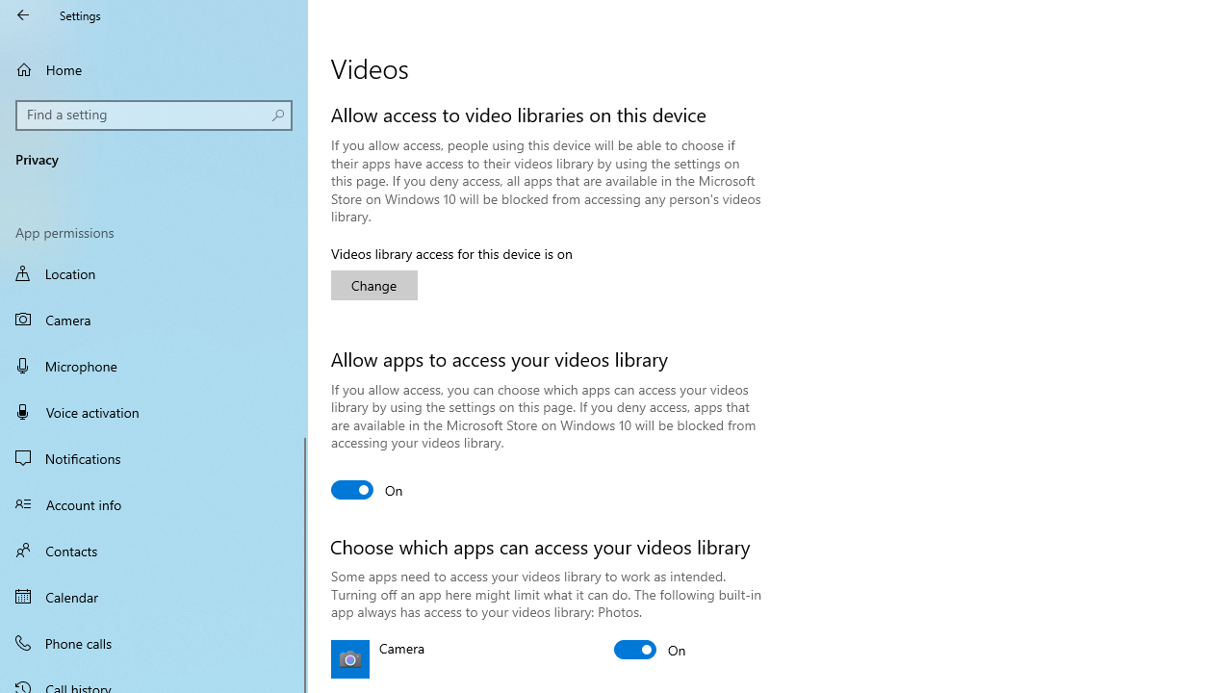  Describe the element at coordinates (154, 642) in the screenshot. I see `Phone calls` at that location.